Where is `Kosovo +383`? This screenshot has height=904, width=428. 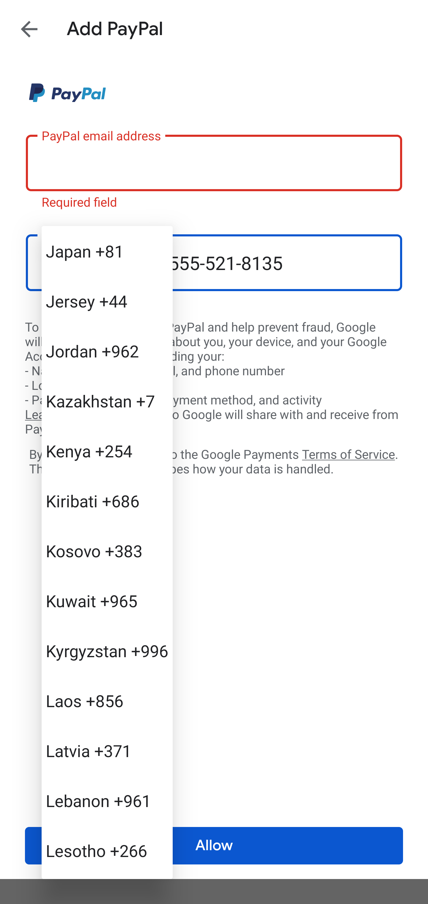
Kosovo +383 is located at coordinates (107, 551).